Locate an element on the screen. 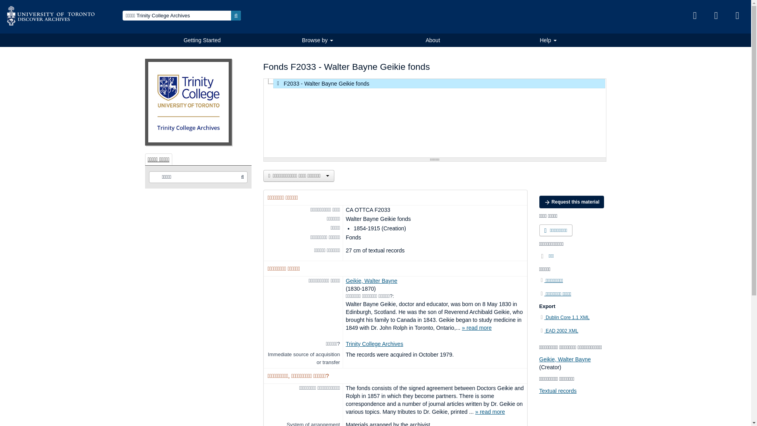  Help is located at coordinates (737, 16).